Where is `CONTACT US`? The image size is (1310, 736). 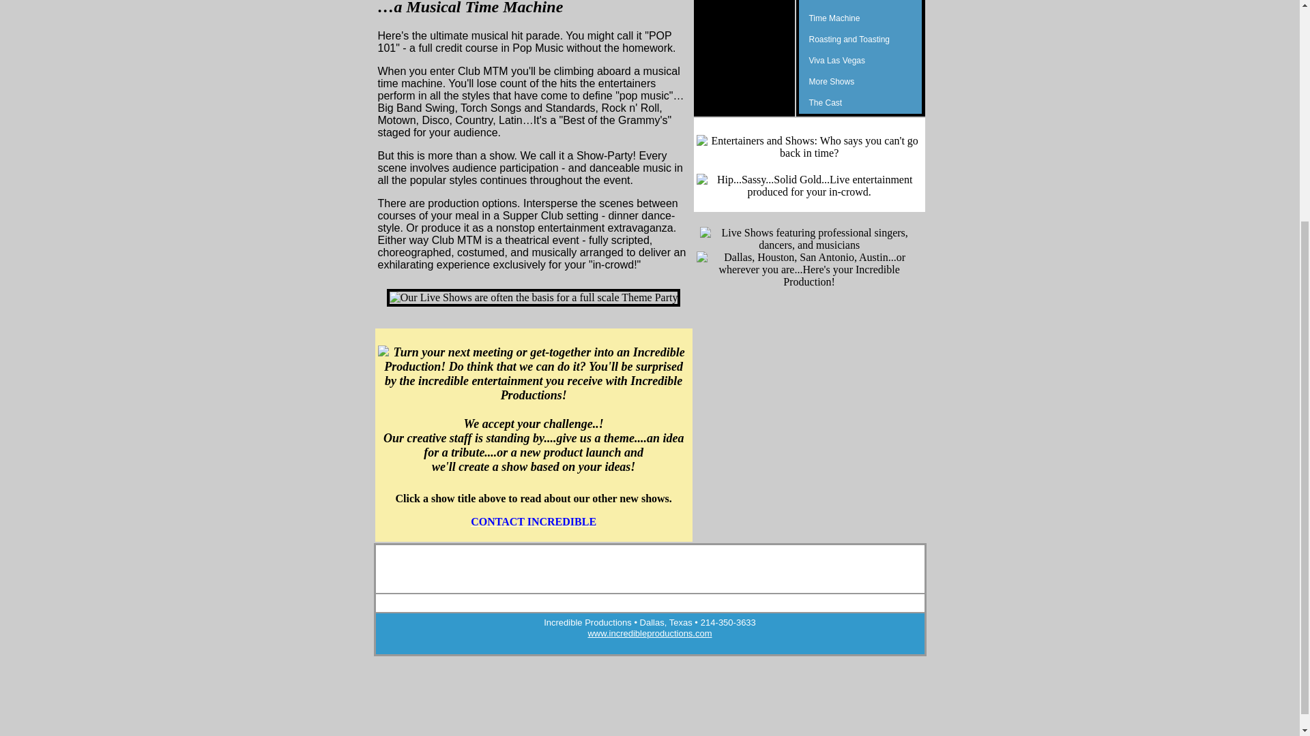 CONTACT US is located at coordinates (815, 564).